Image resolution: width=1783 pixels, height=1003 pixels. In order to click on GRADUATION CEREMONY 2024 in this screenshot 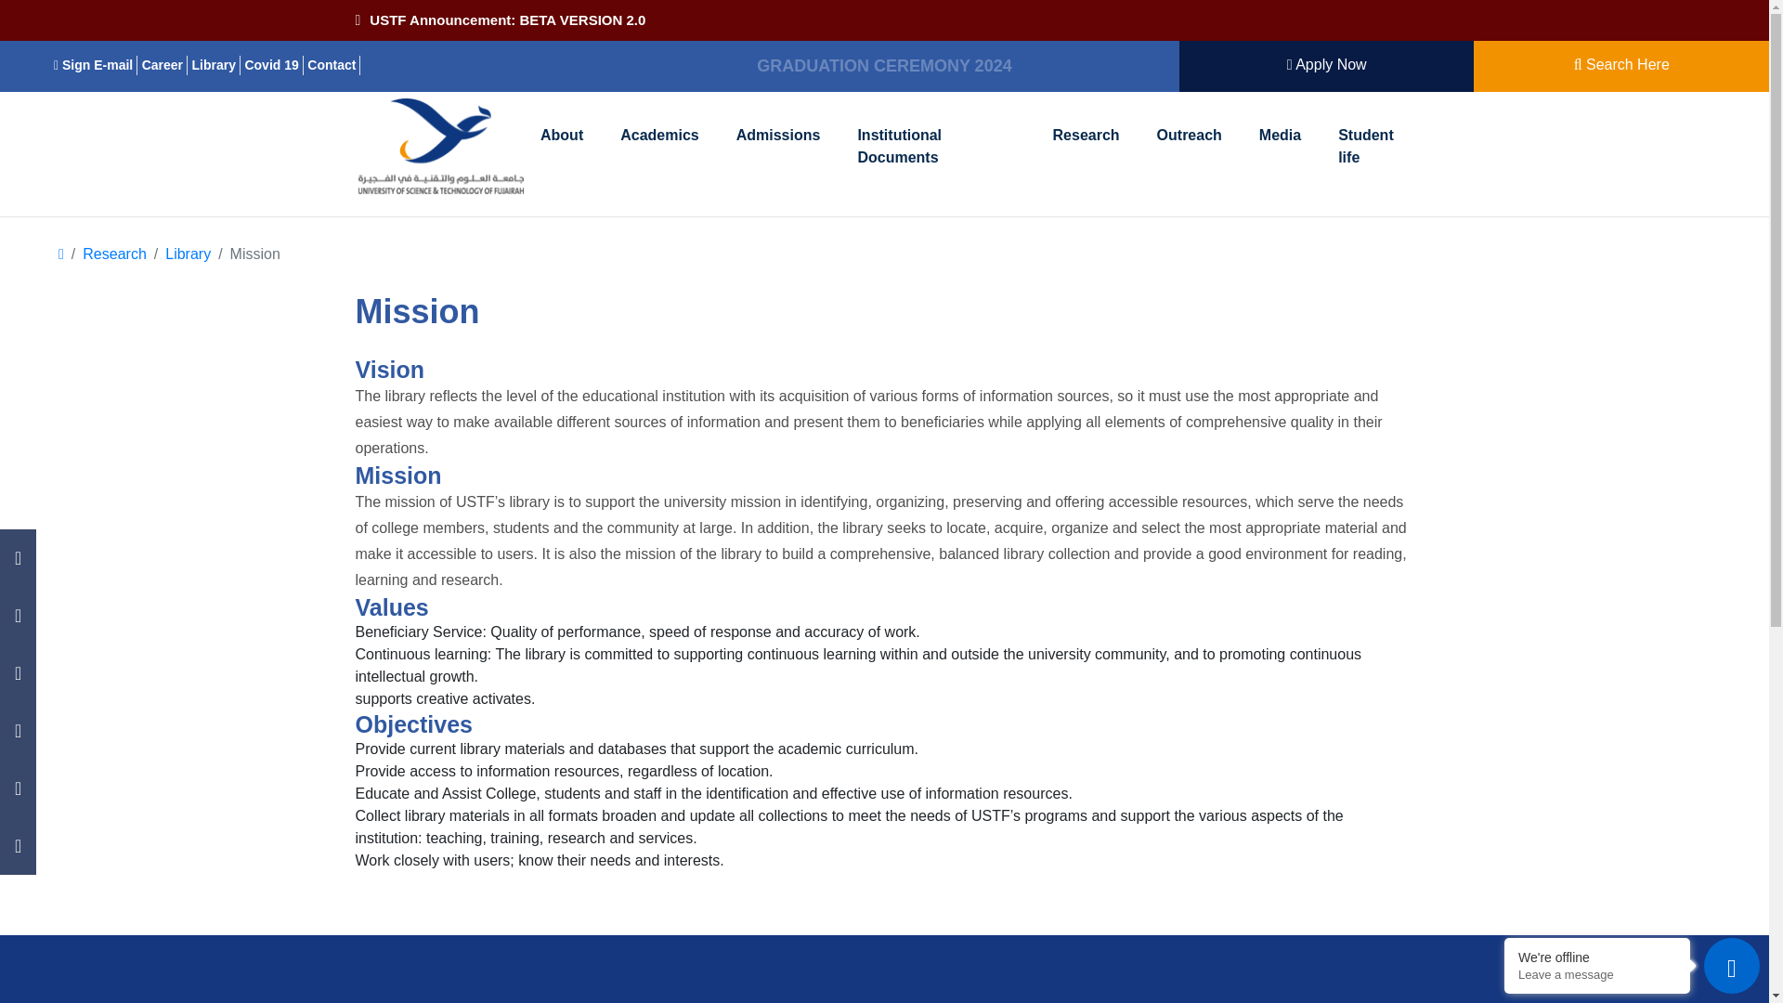, I will do `click(883, 67)`.